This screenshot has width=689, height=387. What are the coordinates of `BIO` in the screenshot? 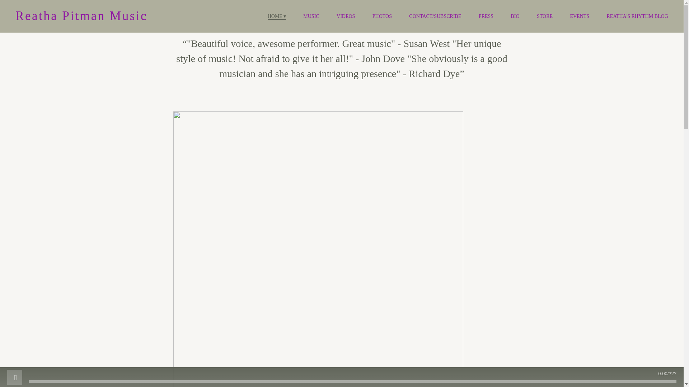 It's located at (515, 16).